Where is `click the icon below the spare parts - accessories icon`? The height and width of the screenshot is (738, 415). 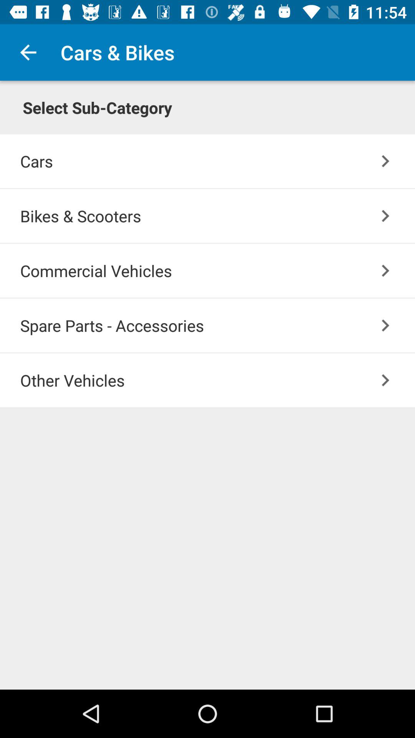
click the icon below the spare parts - accessories icon is located at coordinates (385, 380).